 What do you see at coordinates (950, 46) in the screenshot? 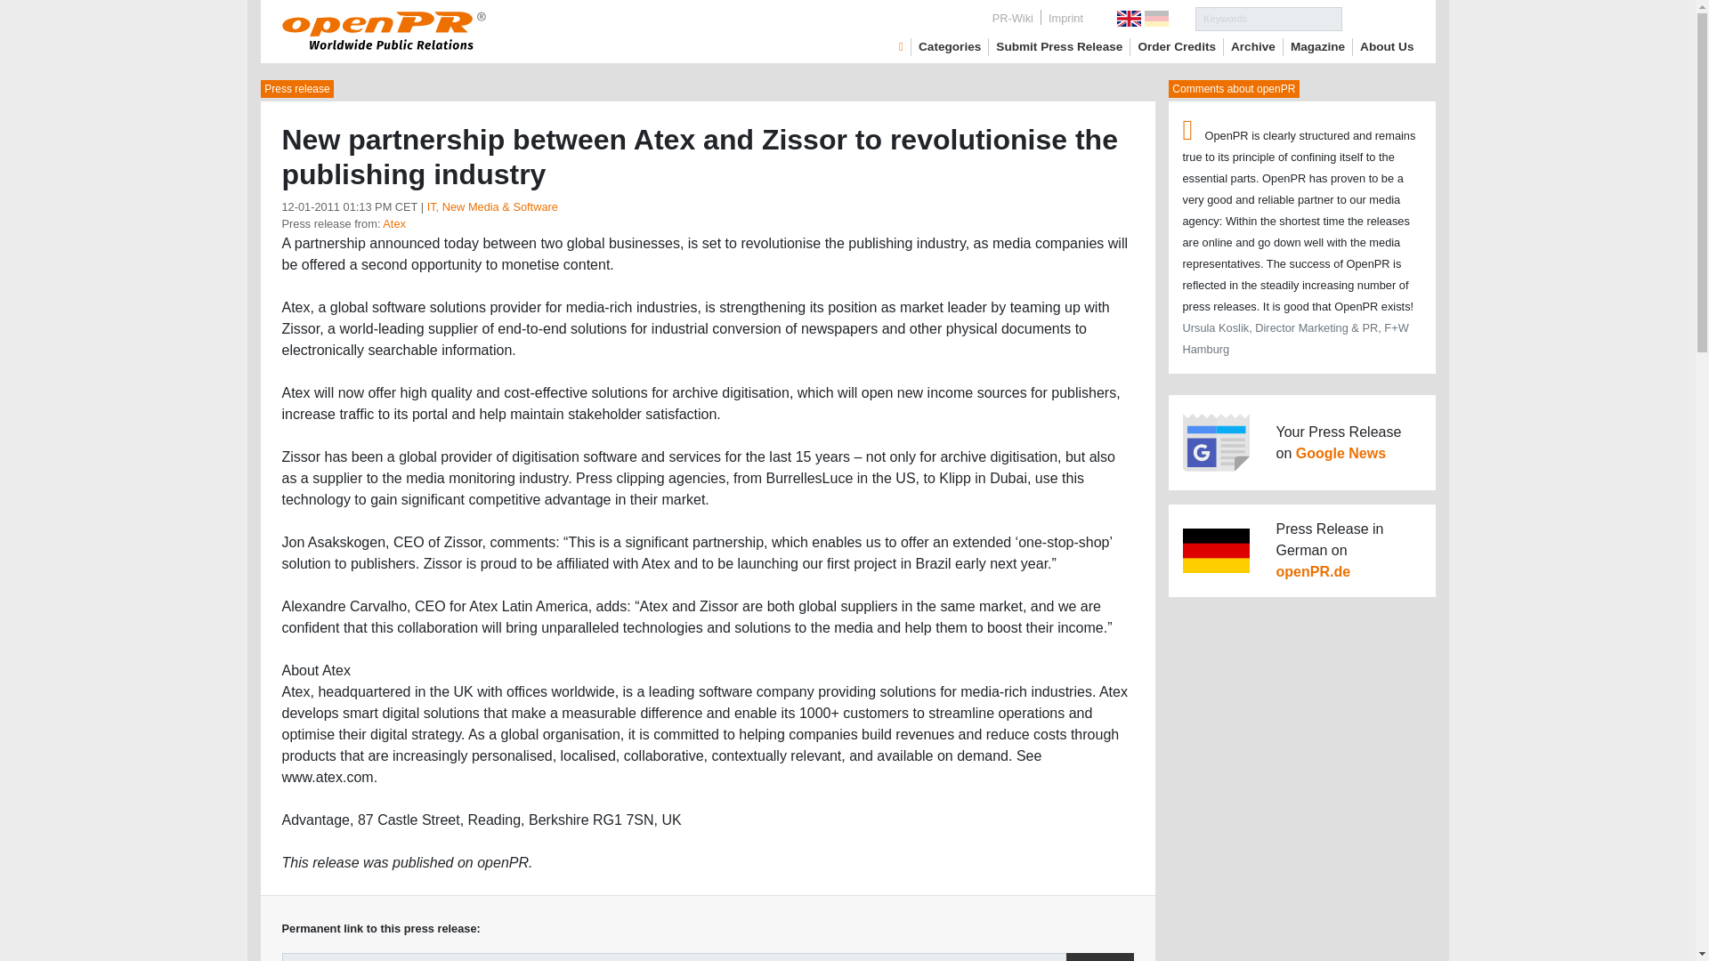
I see `Categories` at bounding box center [950, 46].